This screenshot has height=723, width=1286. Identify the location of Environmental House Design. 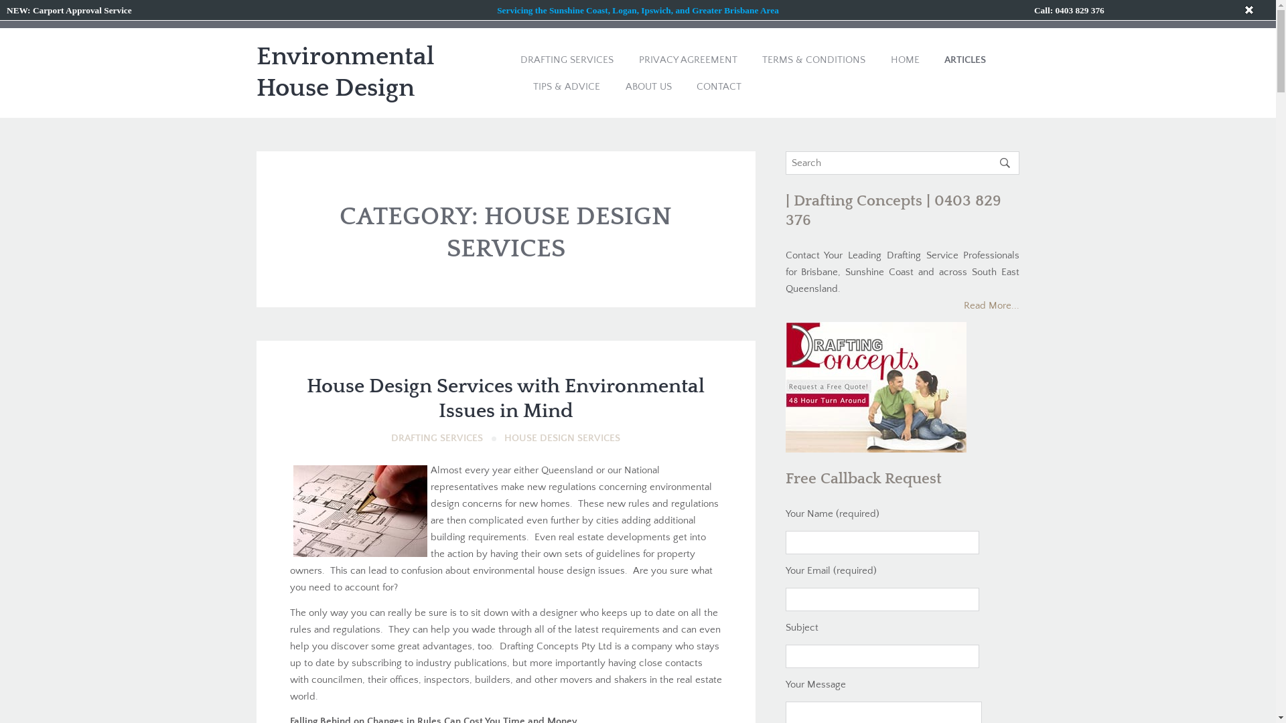
(344, 73).